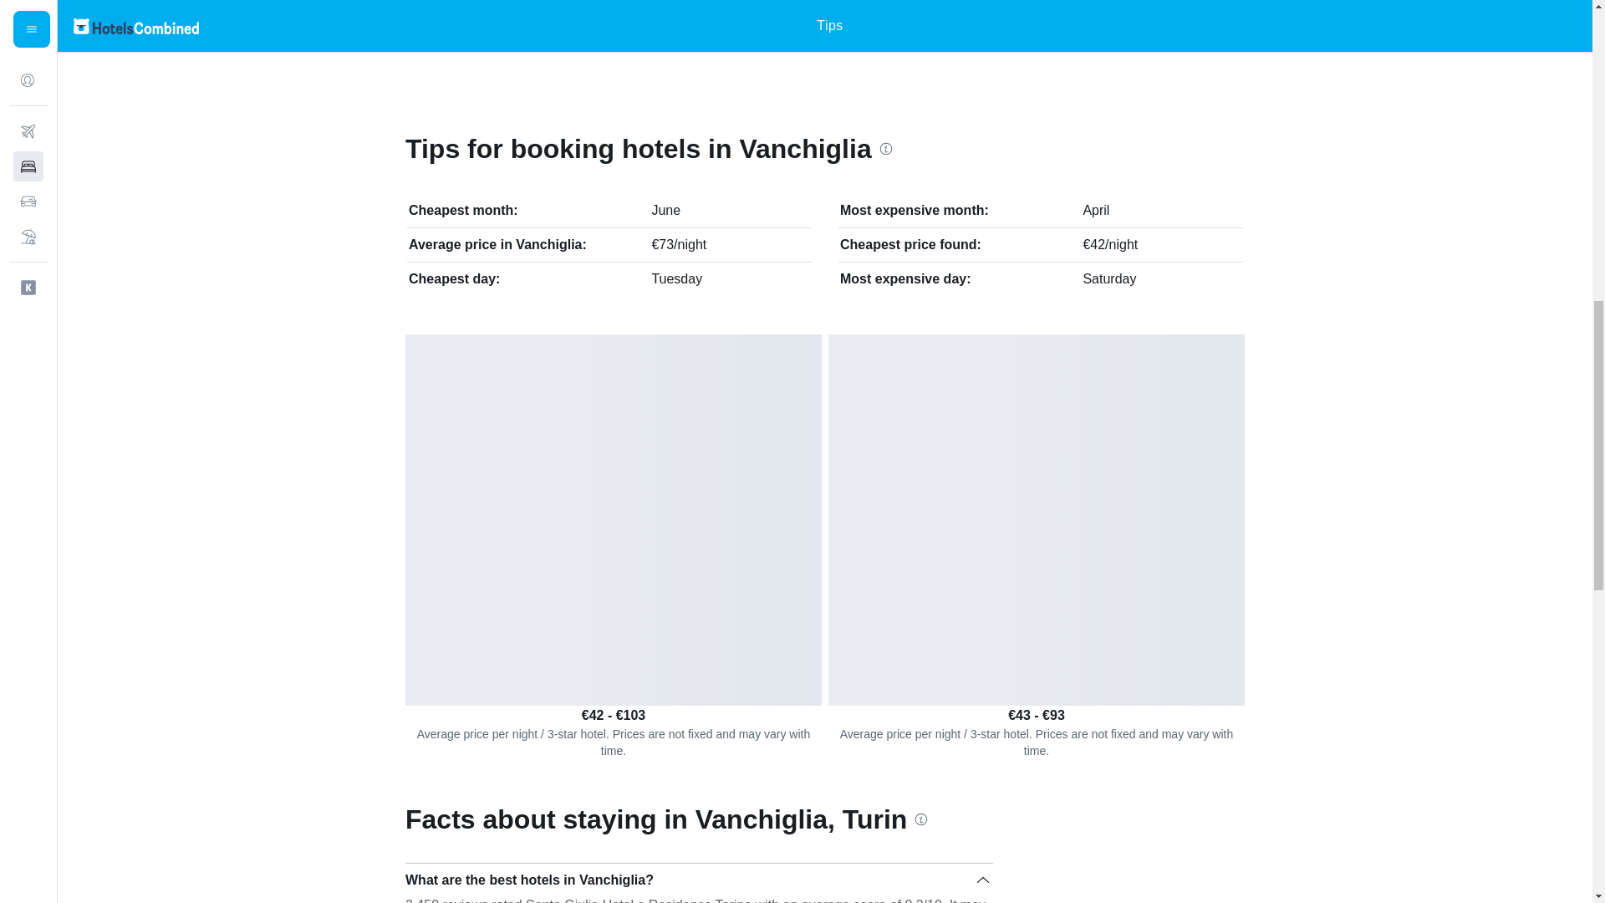  Describe the element at coordinates (470, 24) in the screenshot. I see `Italy Hotels` at that location.